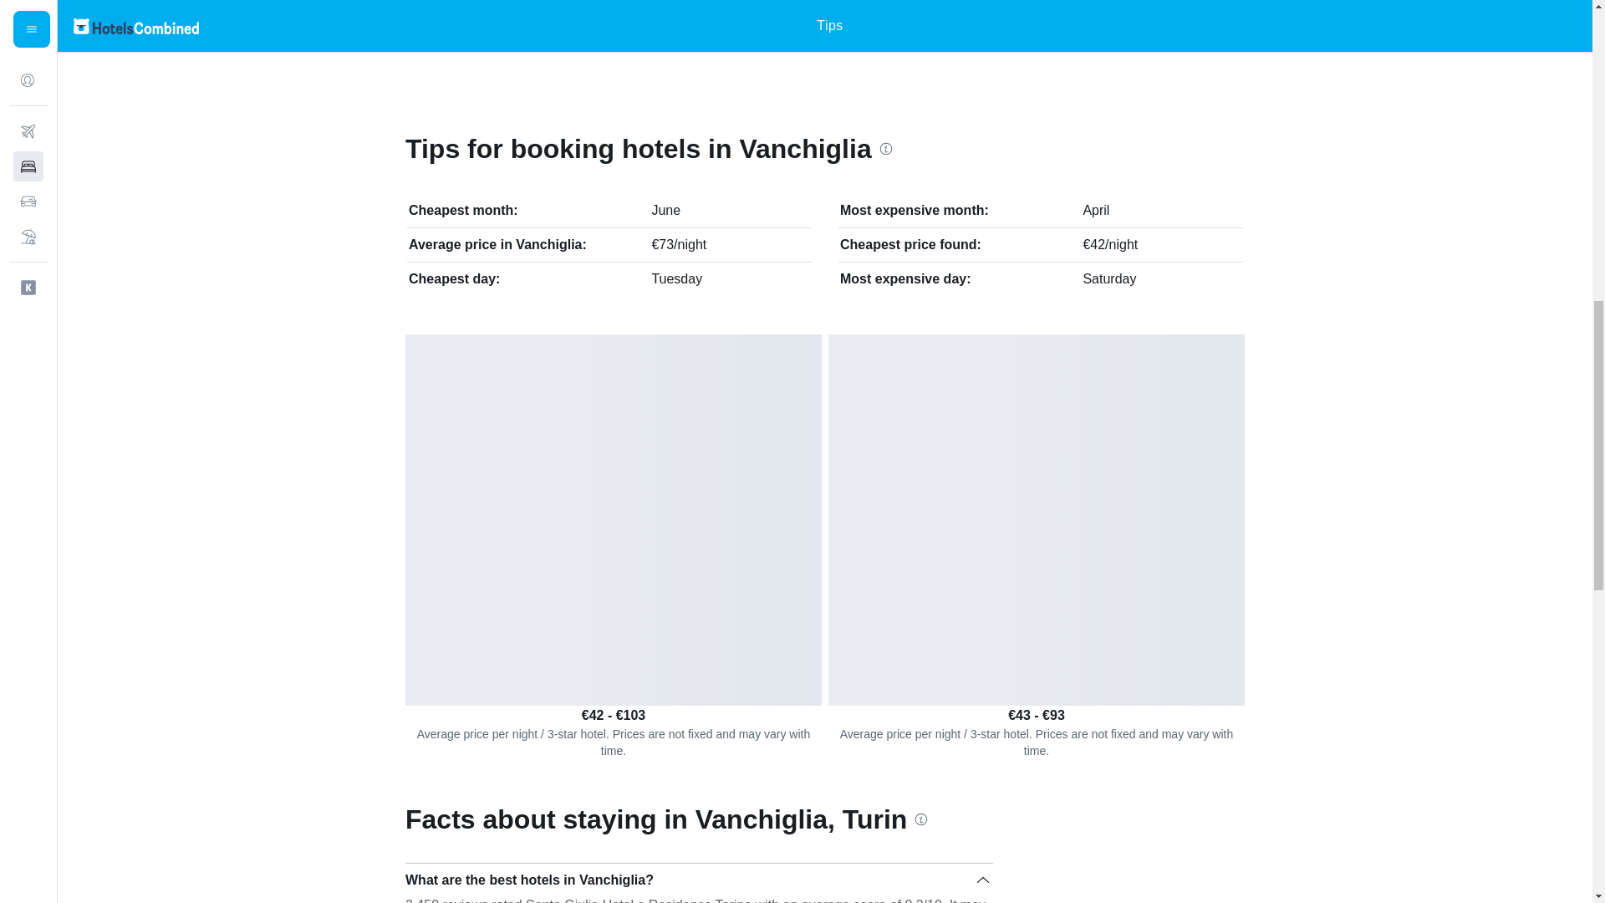  Describe the element at coordinates (470, 24) in the screenshot. I see `Italy Hotels` at that location.